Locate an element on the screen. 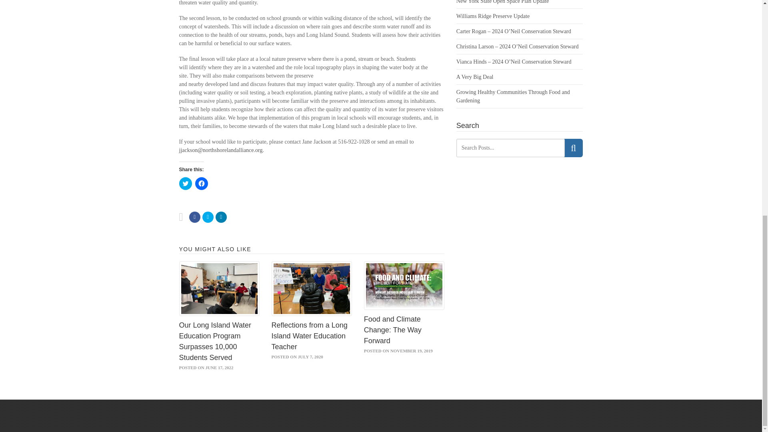  Click to share on Twitter is located at coordinates (186, 183).